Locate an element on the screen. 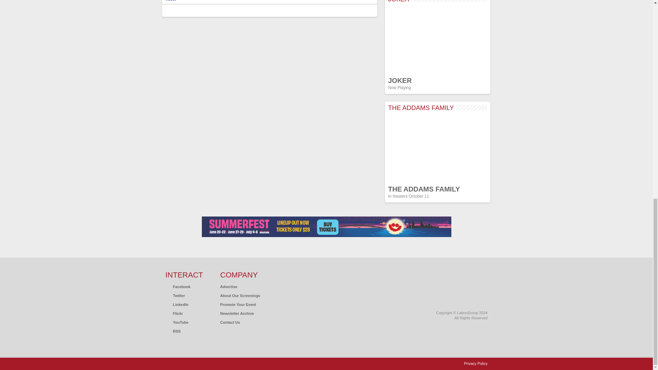  YouTube video player is located at coordinates (437, 40).